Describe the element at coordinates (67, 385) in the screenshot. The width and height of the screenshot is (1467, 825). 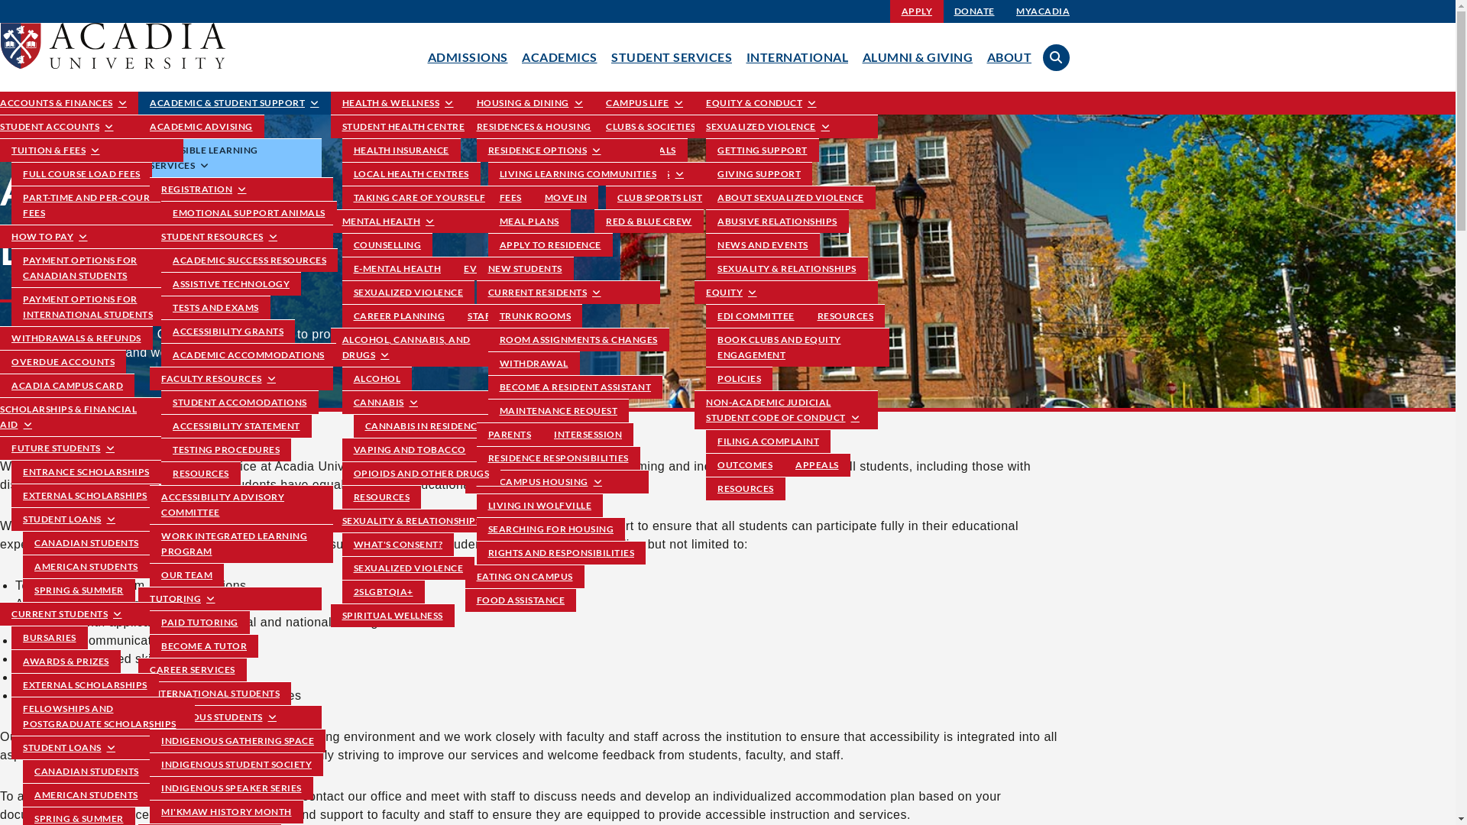
I see `ACADIA CAMPUS CARD` at that location.